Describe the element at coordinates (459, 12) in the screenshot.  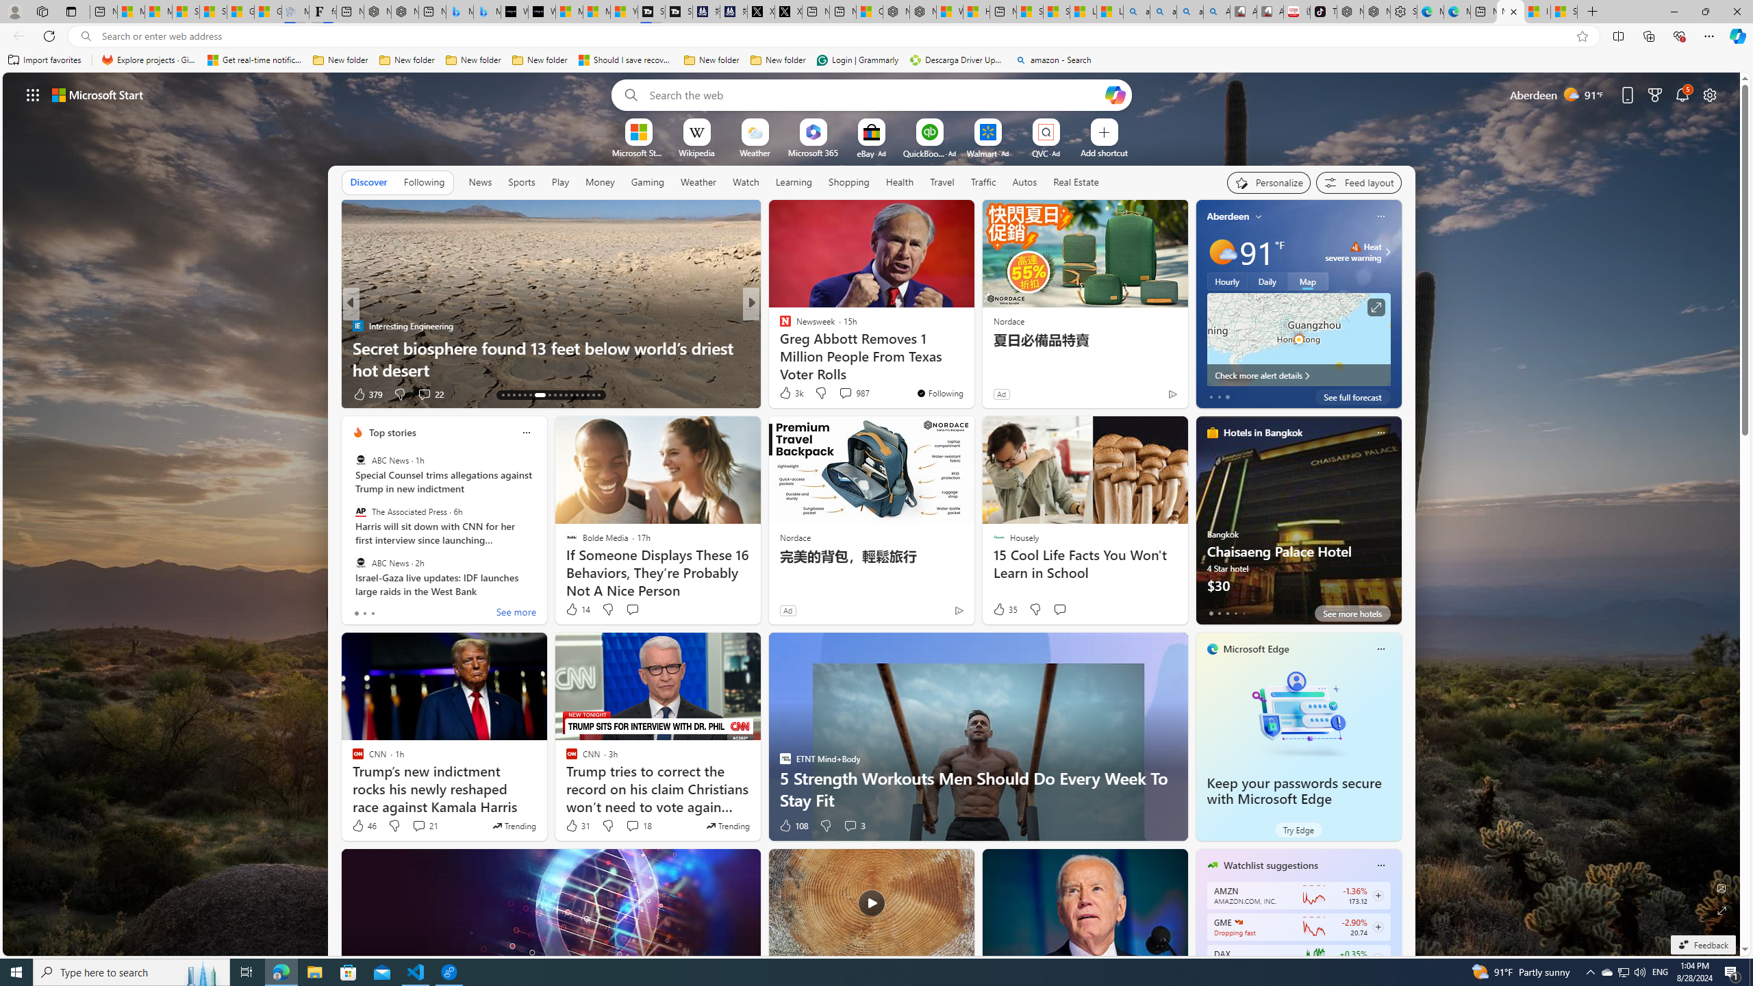
I see `Microsoft Bing Travel - Stays in Bangkok, Bangkok, Thailand` at that location.